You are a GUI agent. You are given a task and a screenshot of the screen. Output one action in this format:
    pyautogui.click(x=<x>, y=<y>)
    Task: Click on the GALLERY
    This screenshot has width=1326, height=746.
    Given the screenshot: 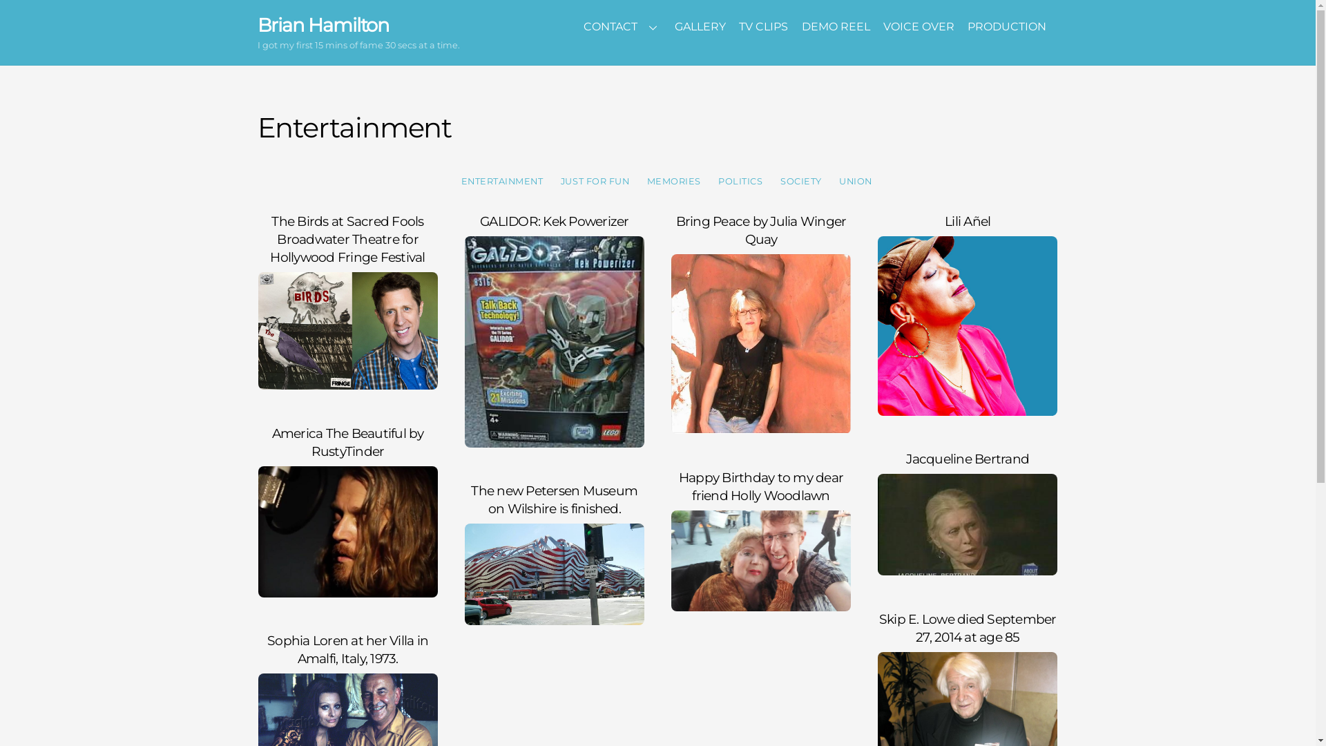 What is the action you would take?
    pyautogui.click(x=700, y=27)
    